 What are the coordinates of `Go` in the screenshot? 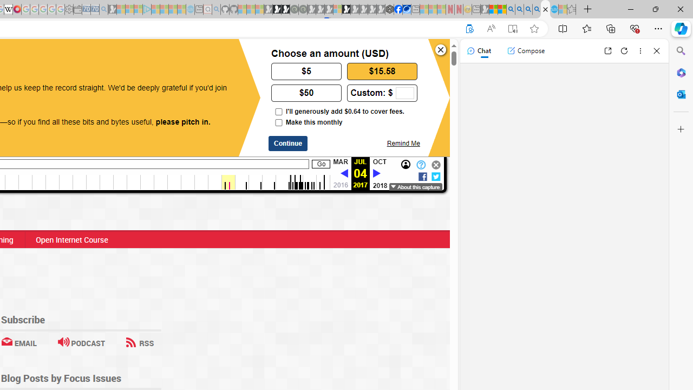 It's located at (321, 164).